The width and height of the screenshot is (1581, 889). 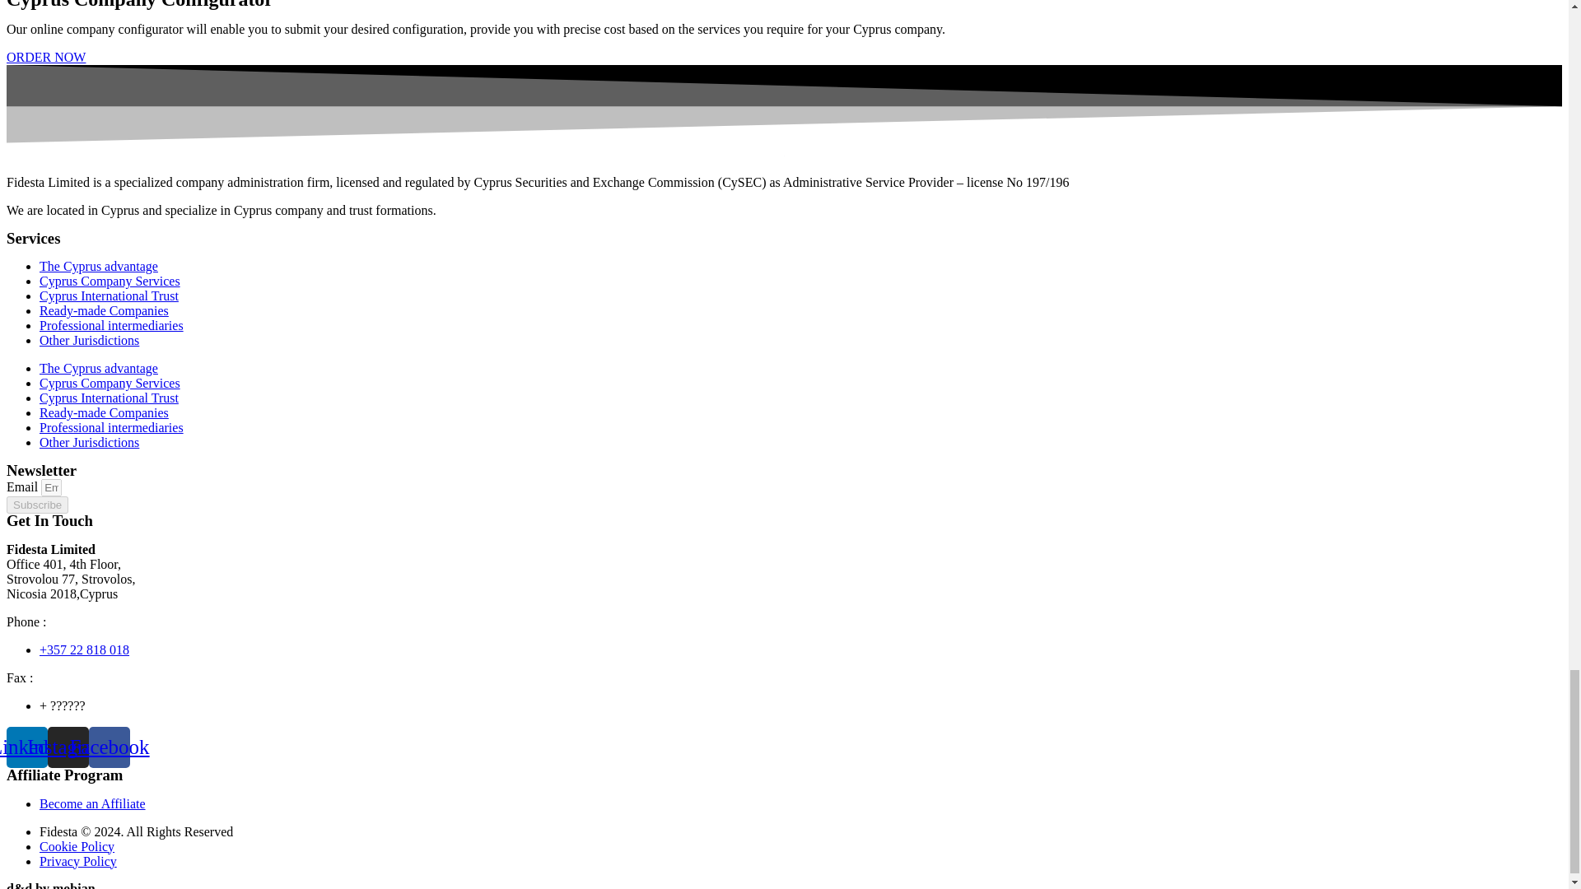 What do you see at coordinates (109, 747) in the screenshot?
I see `Find us on LinkedIn` at bounding box center [109, 747].